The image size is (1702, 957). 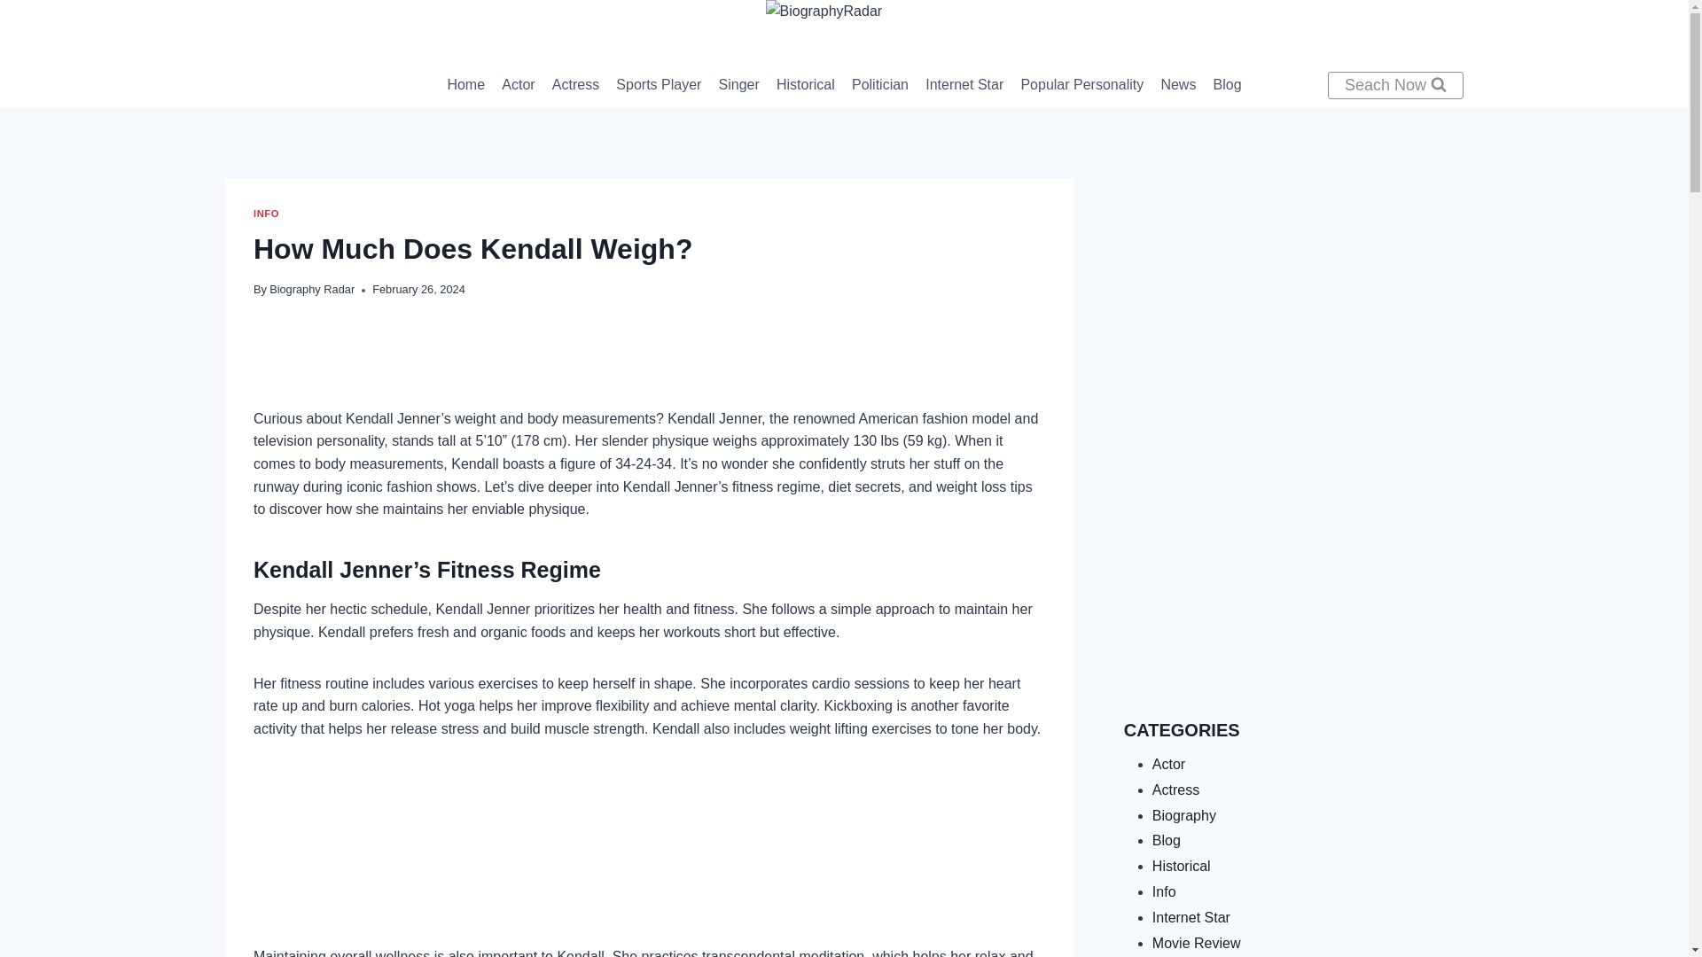 I want to click on Seach Now, so click(x=1395, y=85).